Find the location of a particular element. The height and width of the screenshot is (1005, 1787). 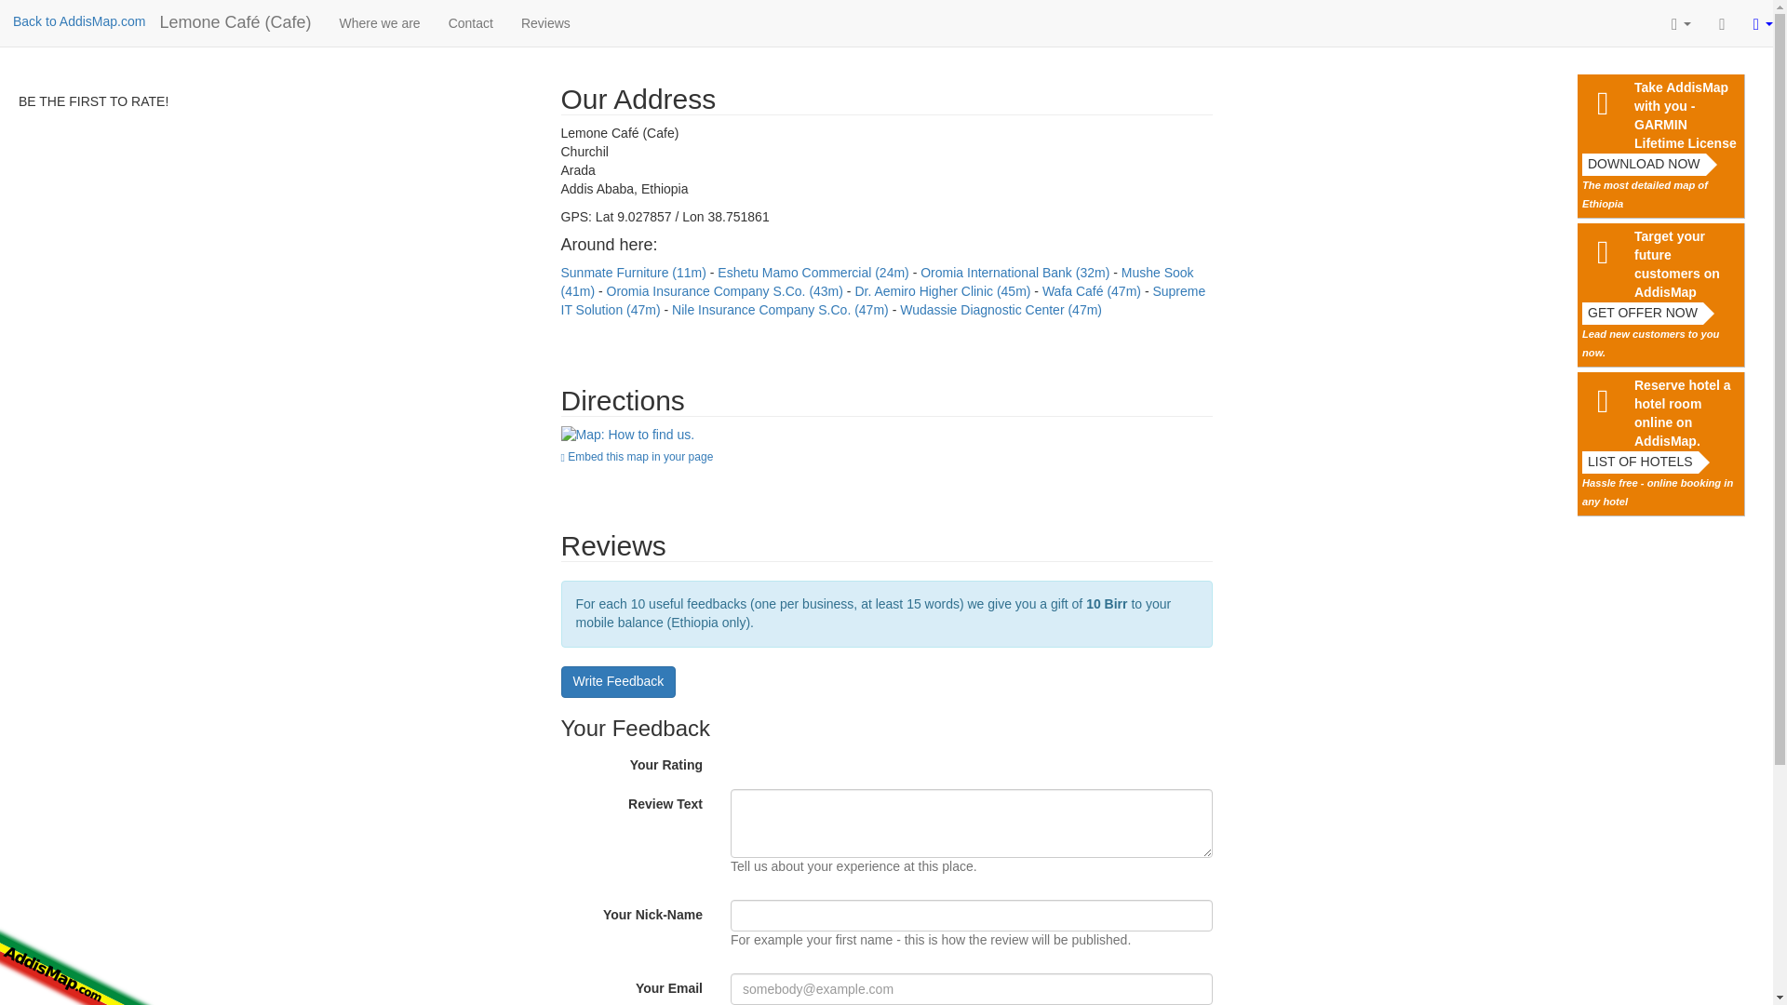

GET OFFER NOW is located at coordinates (1642, 313).